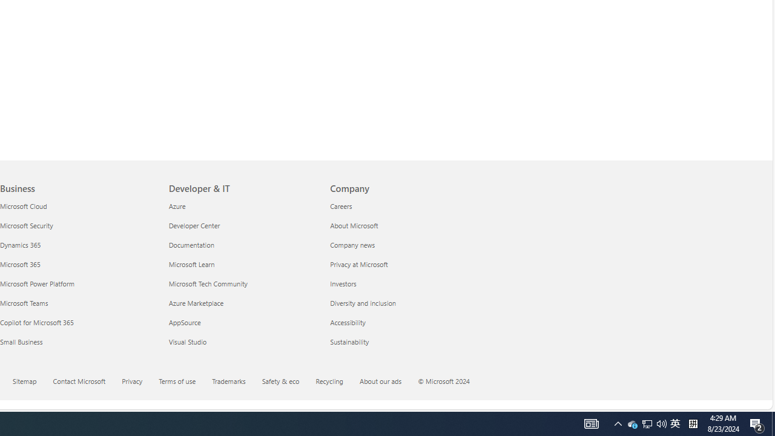  What do you see at coordinates (242, 264) in the screenshot?
I see `Microsoft Learn` at bounding box center [242, 264].